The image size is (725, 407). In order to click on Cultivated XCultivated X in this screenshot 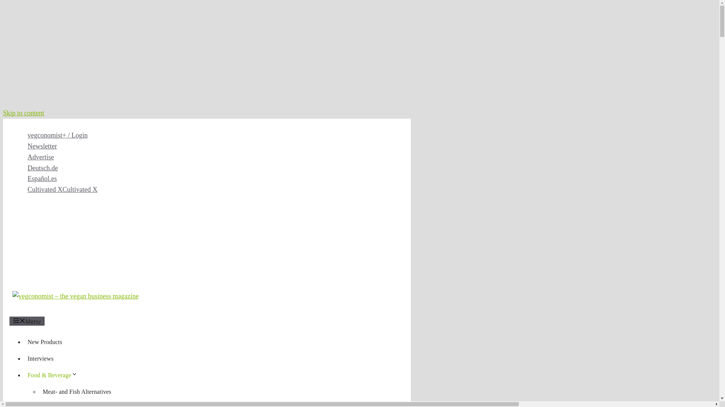, I will do `click(62, 189)`.